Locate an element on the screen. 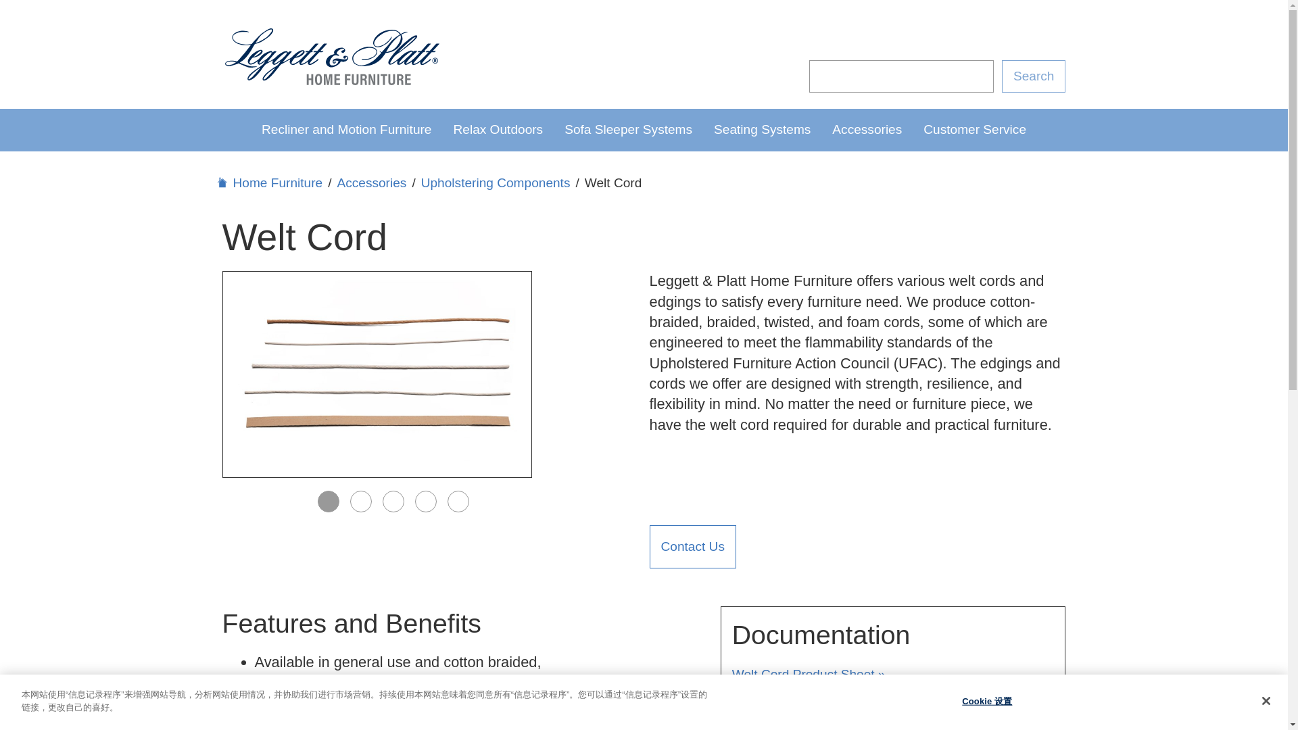 The width and height of the screenshot is (1298, 730). Sofa Sleeper Systems is located at coordinates (629, 129).